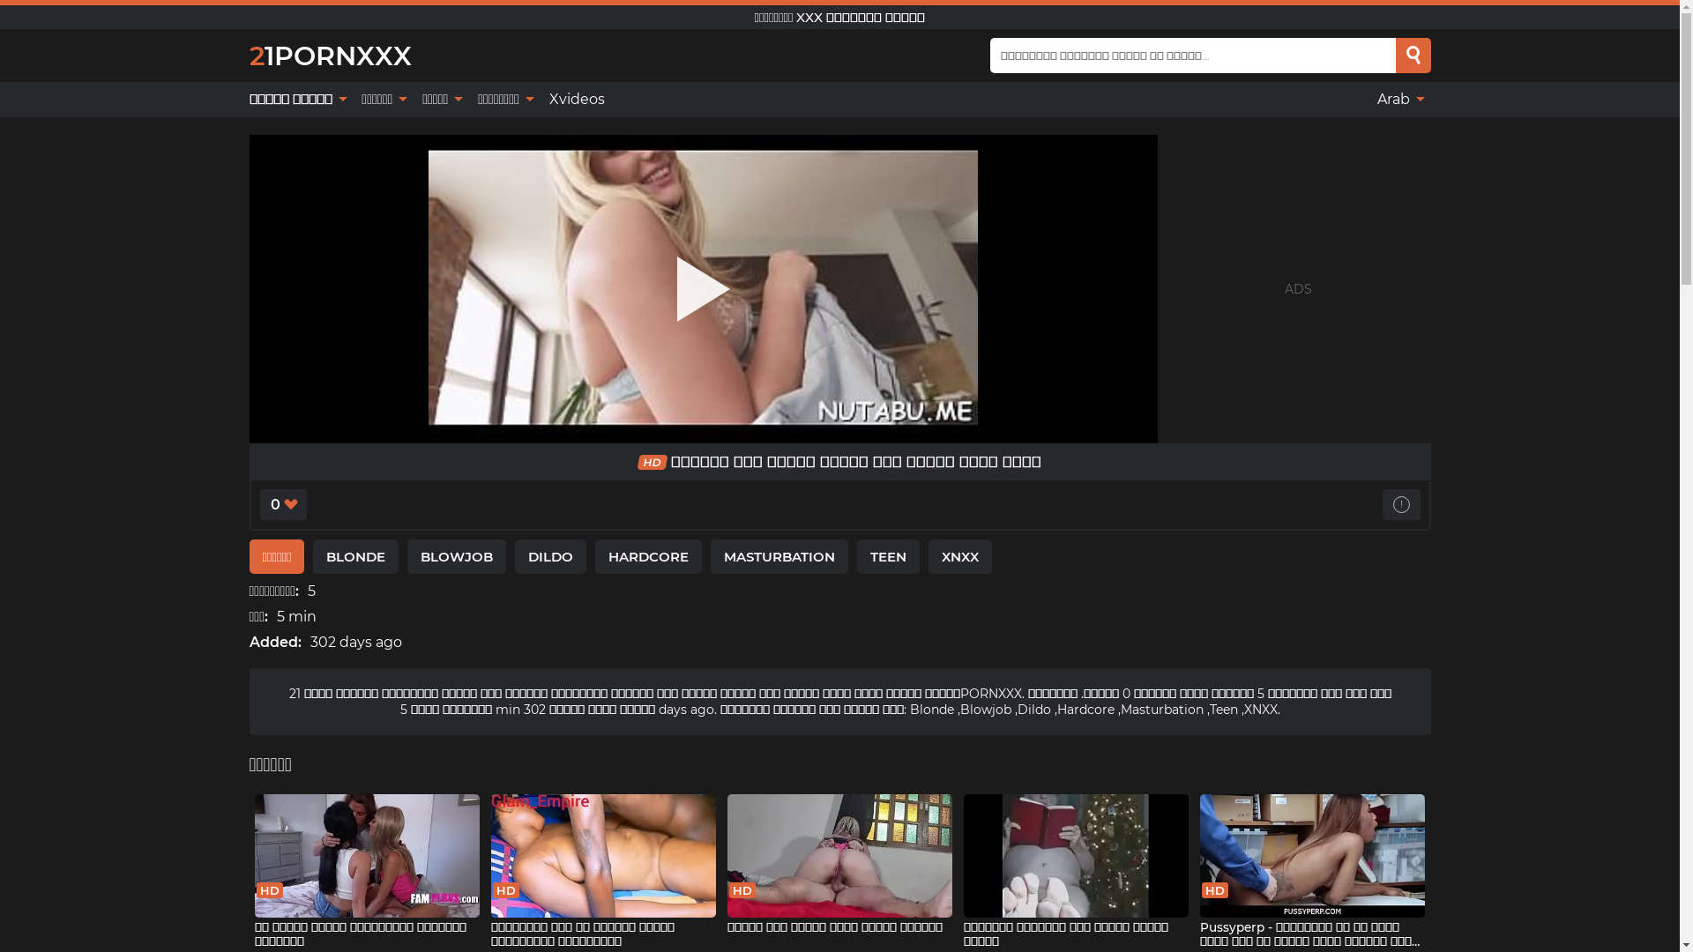 The width and height of the screenshot is (1693, 952). What do you see at coordinates (960, 557) in the screenshot?
I see `XNXX` at bounding box center [960, 557].